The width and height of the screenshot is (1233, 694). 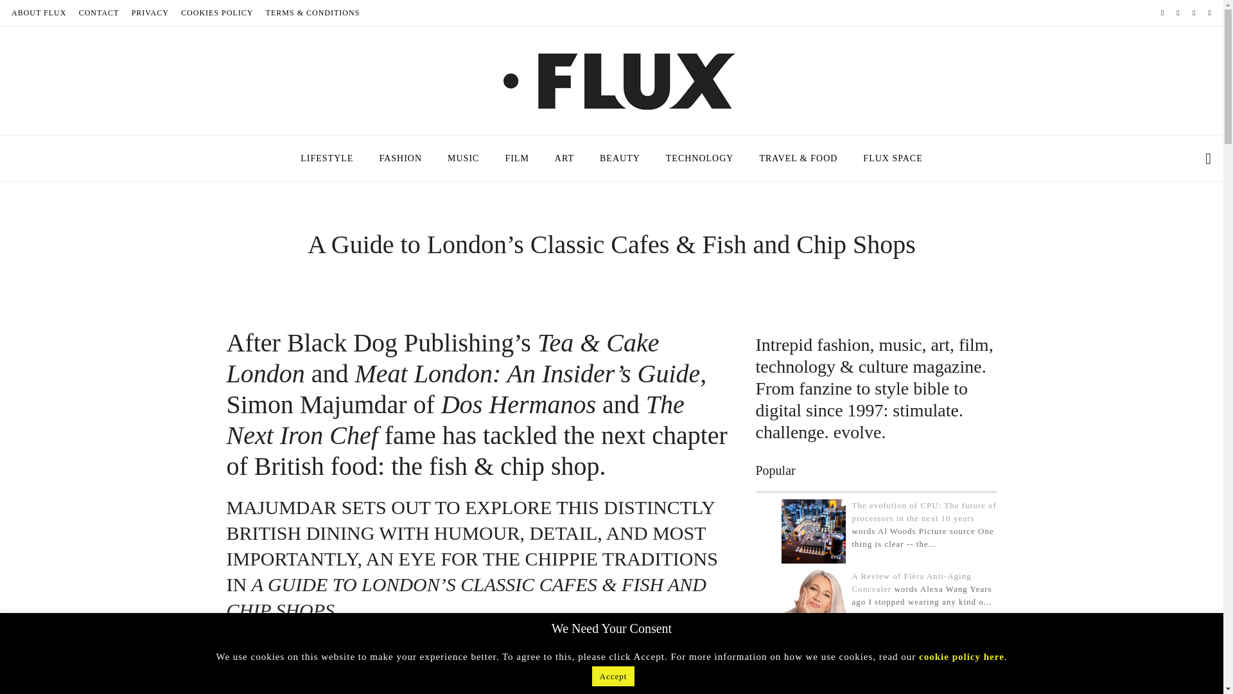 What do you see at coordinates (620, 158) in the screenshot?
I see `BEAUTY` at bounding box center [620, 158].